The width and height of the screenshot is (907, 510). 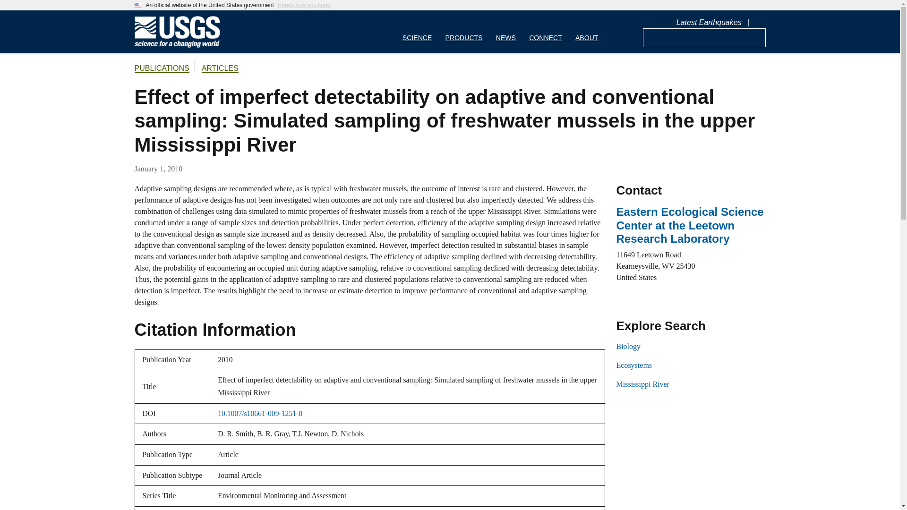 What do you see at coordinates (417, 32) in the screenshot?
I see `SCIENCE` at bounding box center [417, 32].